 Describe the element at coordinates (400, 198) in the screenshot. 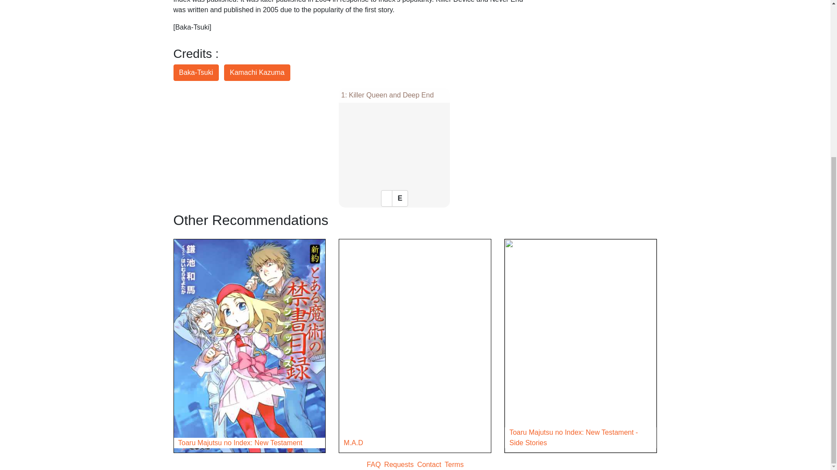

I see `EPUB download` at that location.